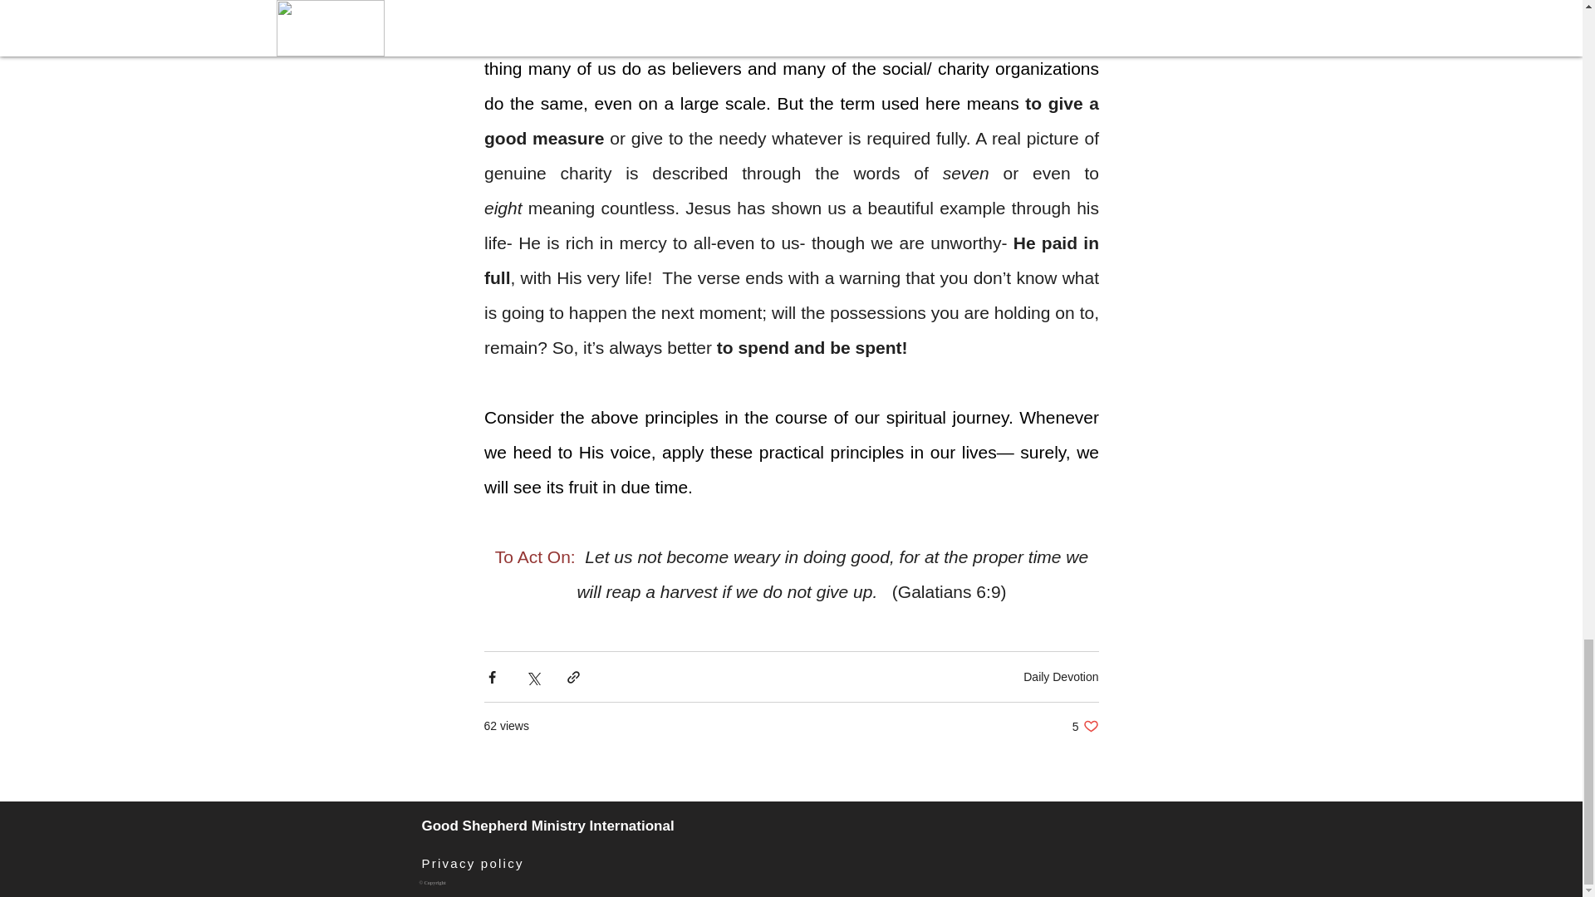 The image size is (1595, 897). Describe the element at coordinates (1061, 675) in the screenshot. I see `Daily Devotion` at that location.